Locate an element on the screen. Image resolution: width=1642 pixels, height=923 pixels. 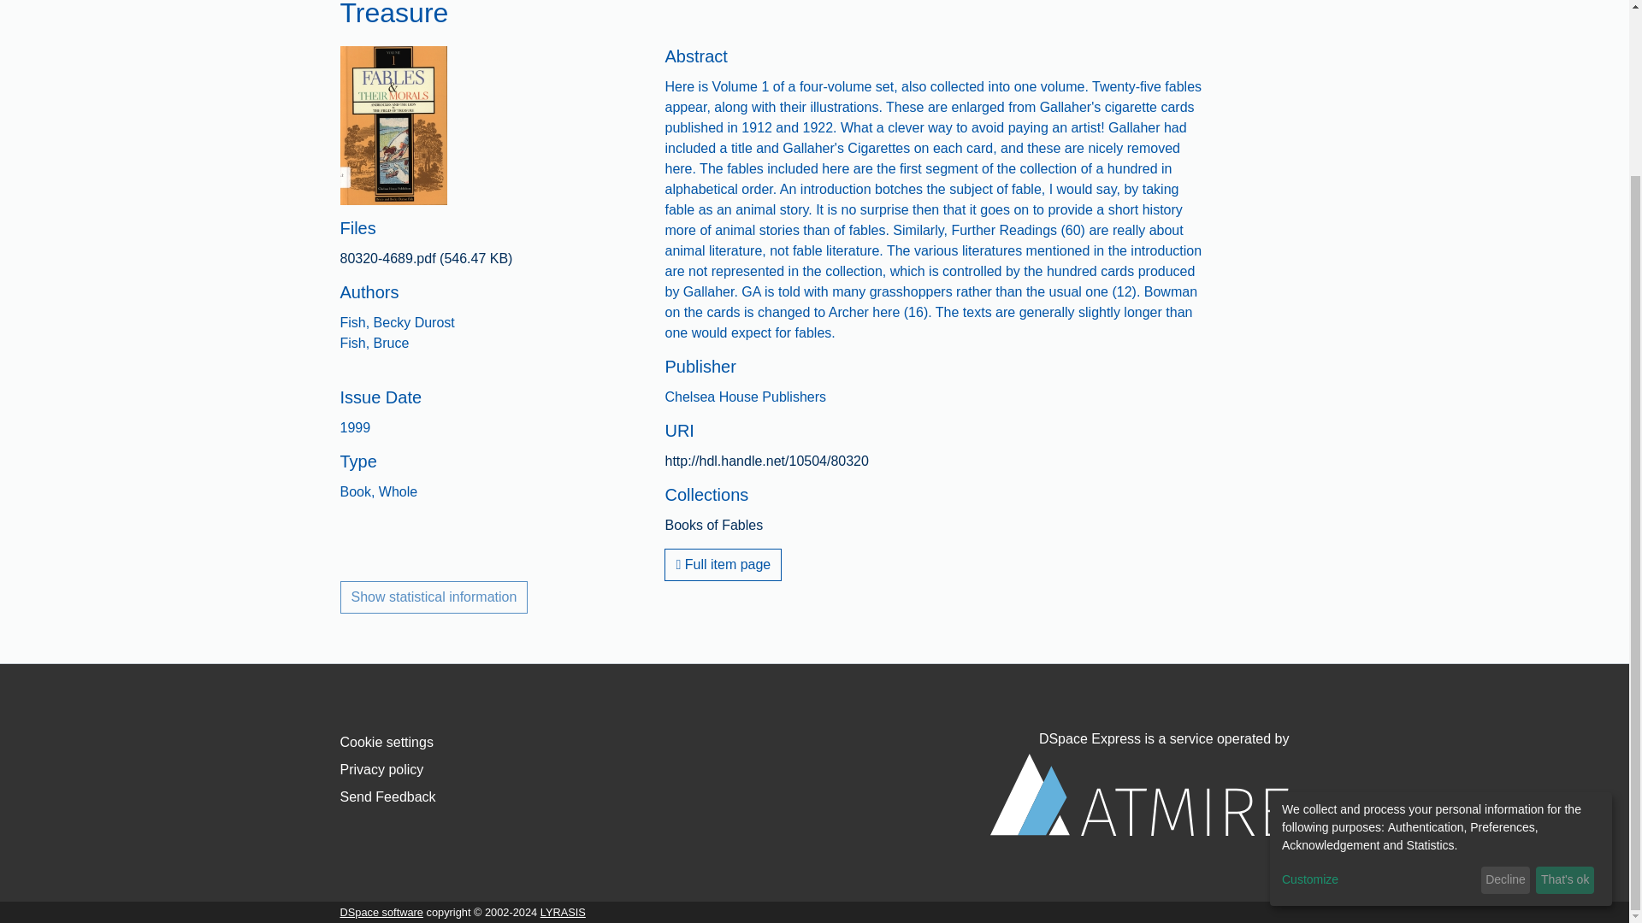
Books of Fables is located at coordinates (713, 525).